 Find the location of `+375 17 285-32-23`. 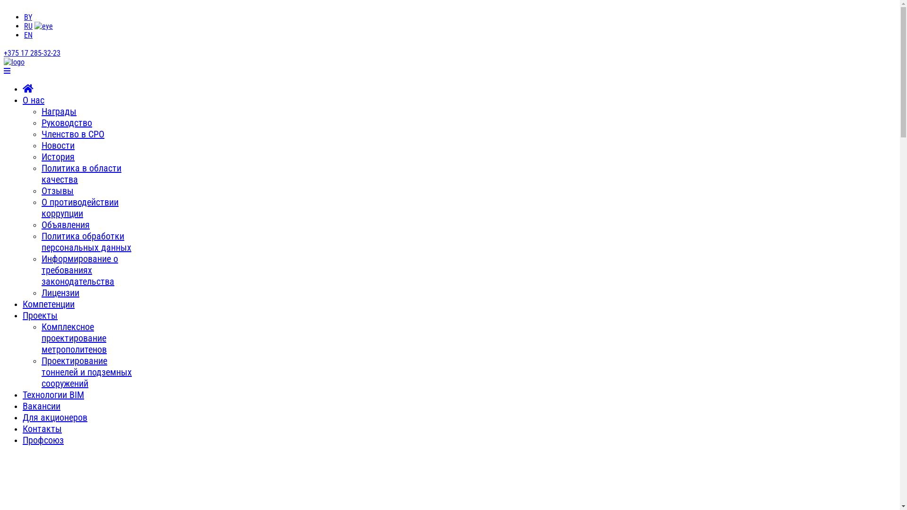

+375 17 285-32-23 is located at coordinates (32, 53).